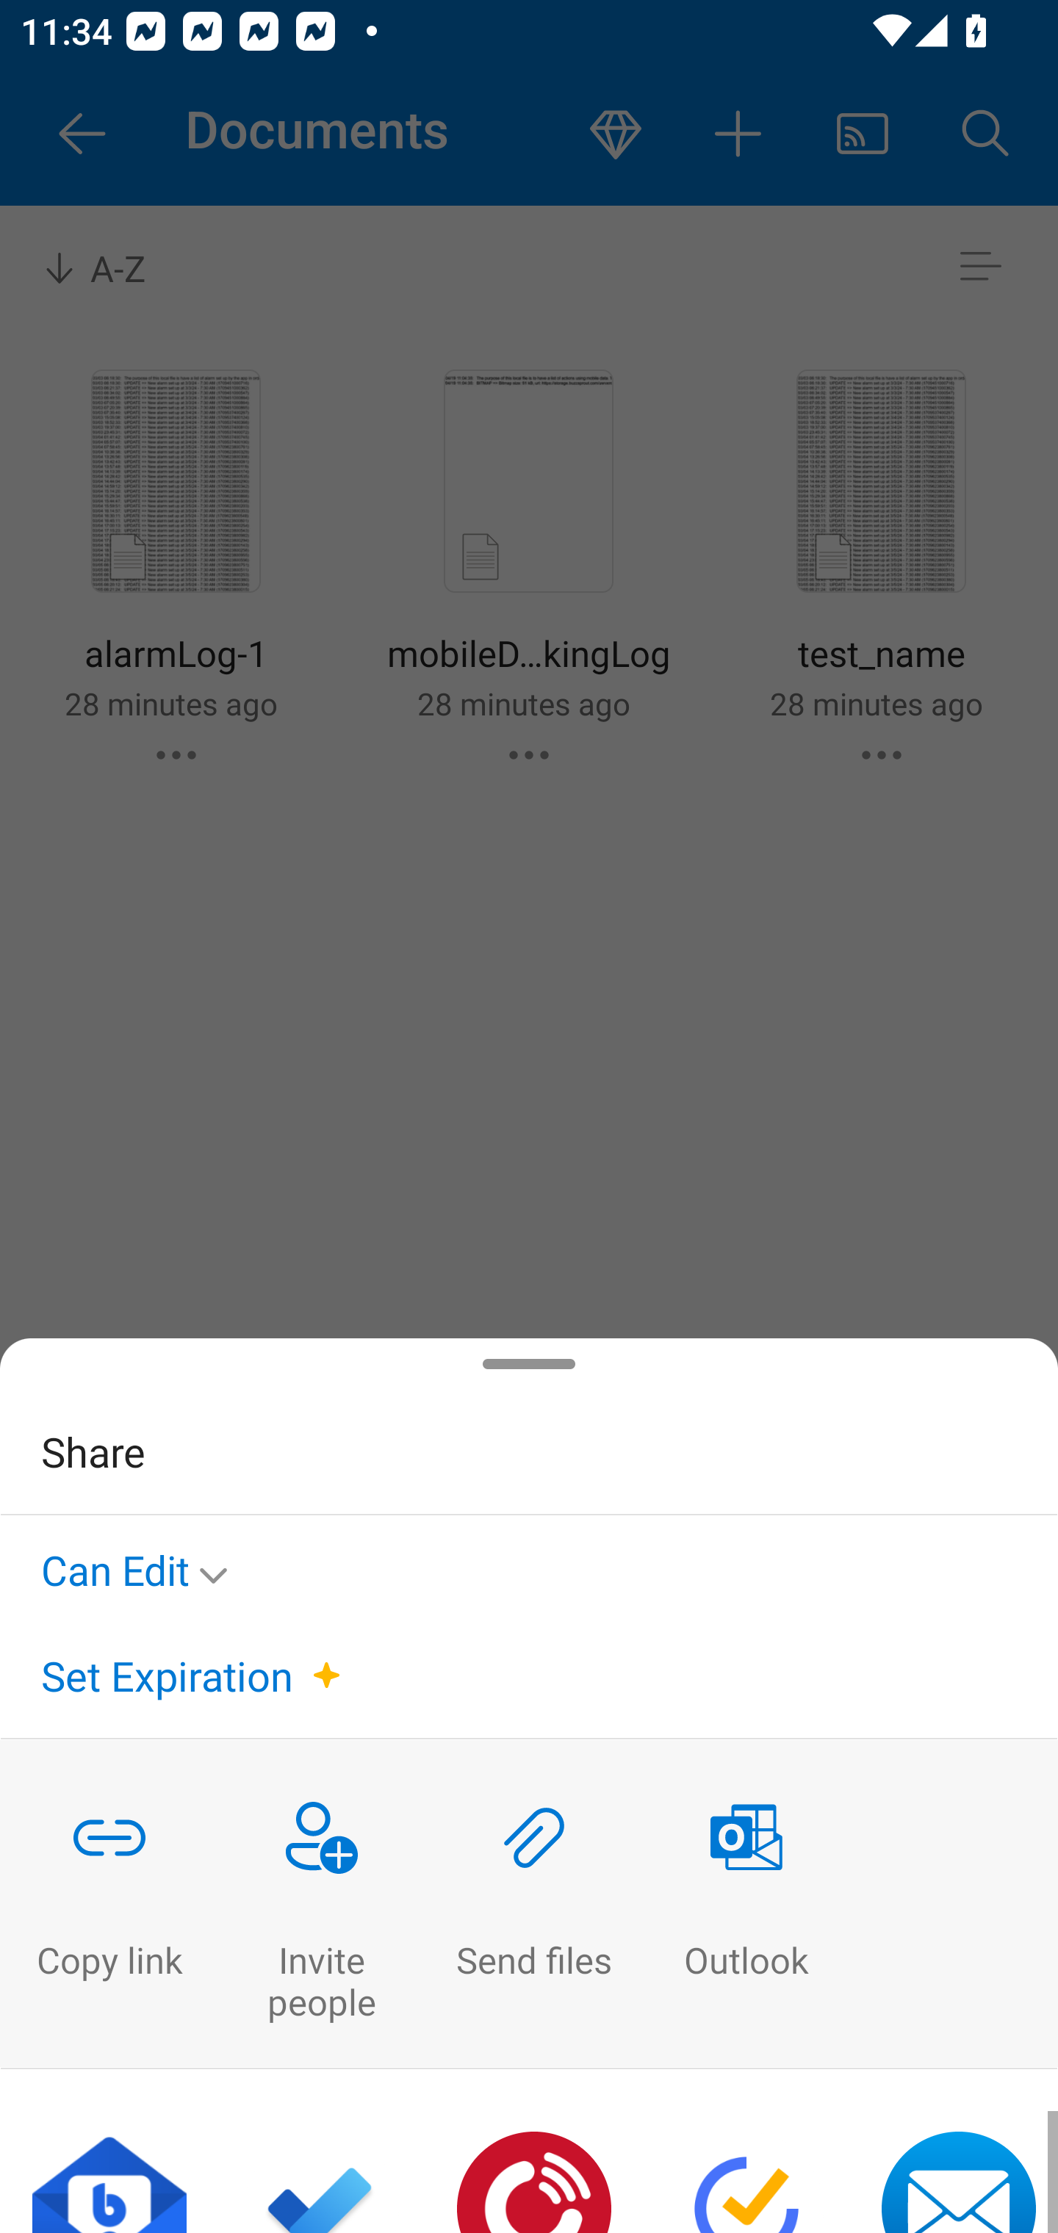  Describe the element at coordinates (533, 1904) in the screenshot. I see `Send files` at that location.